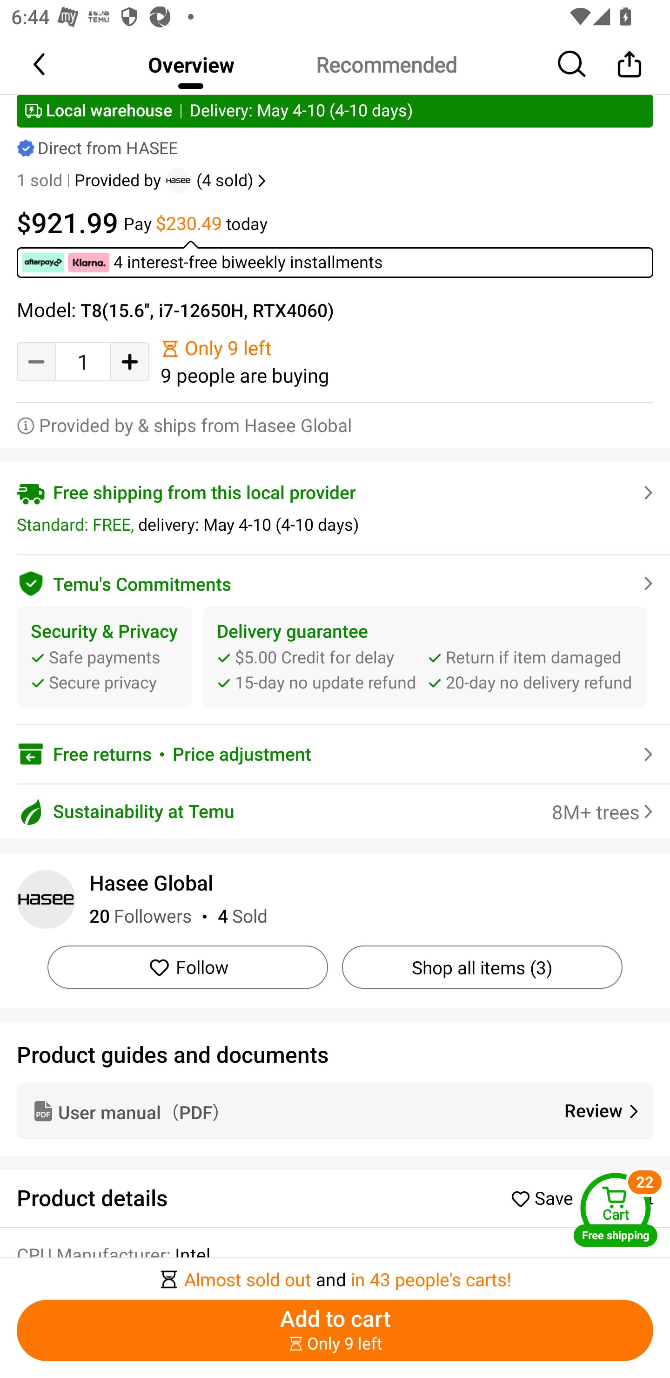 This screenshot has width=670, height=1378. Describe the element at coordinates (91, 181) in the screenshot. I see `1 sold Provided by ` at that location.